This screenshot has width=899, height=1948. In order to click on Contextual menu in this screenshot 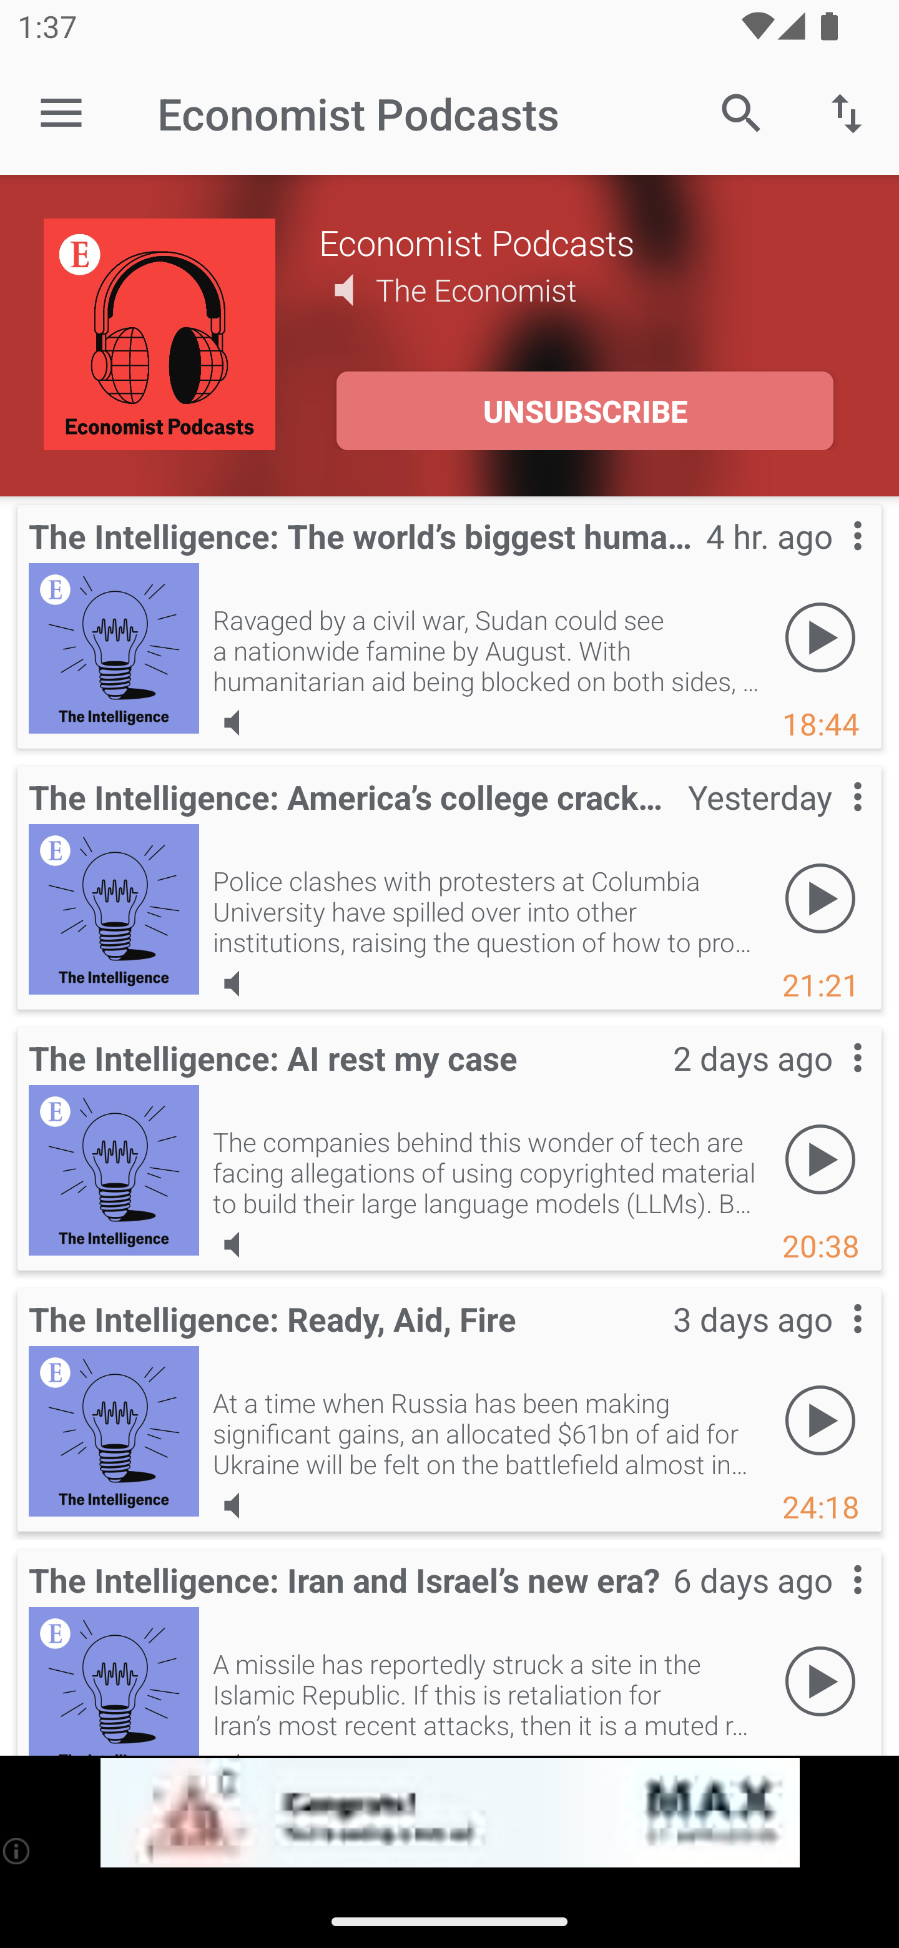, I will do `click(830, 822)`.